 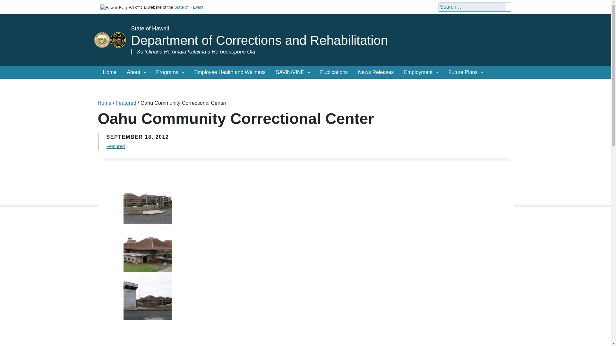 I want to click on Search for:, so click(x=472, y=7).